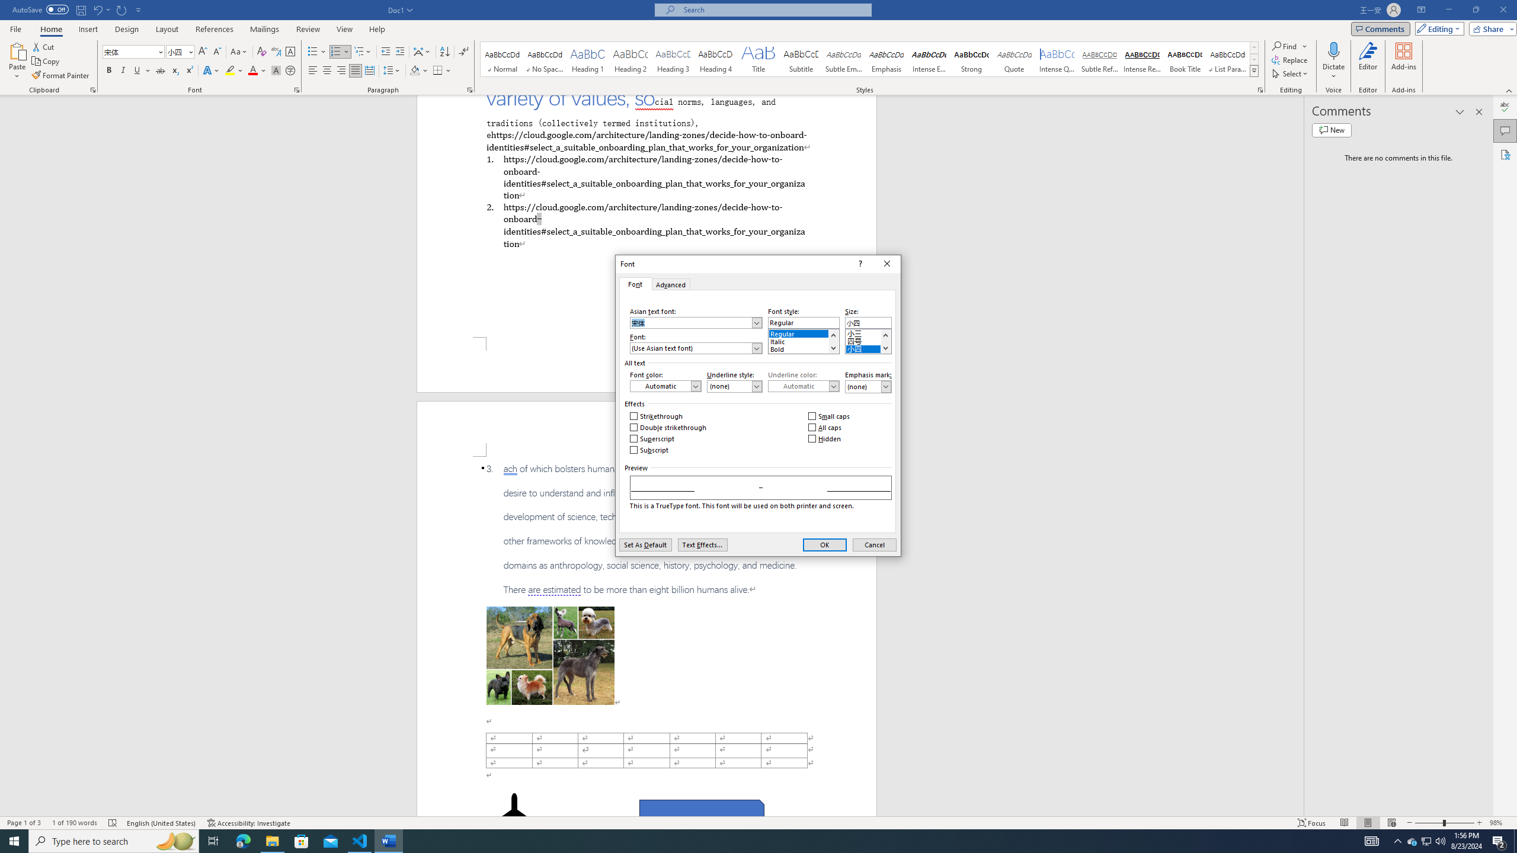 The width and height of the screenshot is (1517, 853). Describe the element at coordinates (635, 284) in the screenshot. I see `Font` at that location.